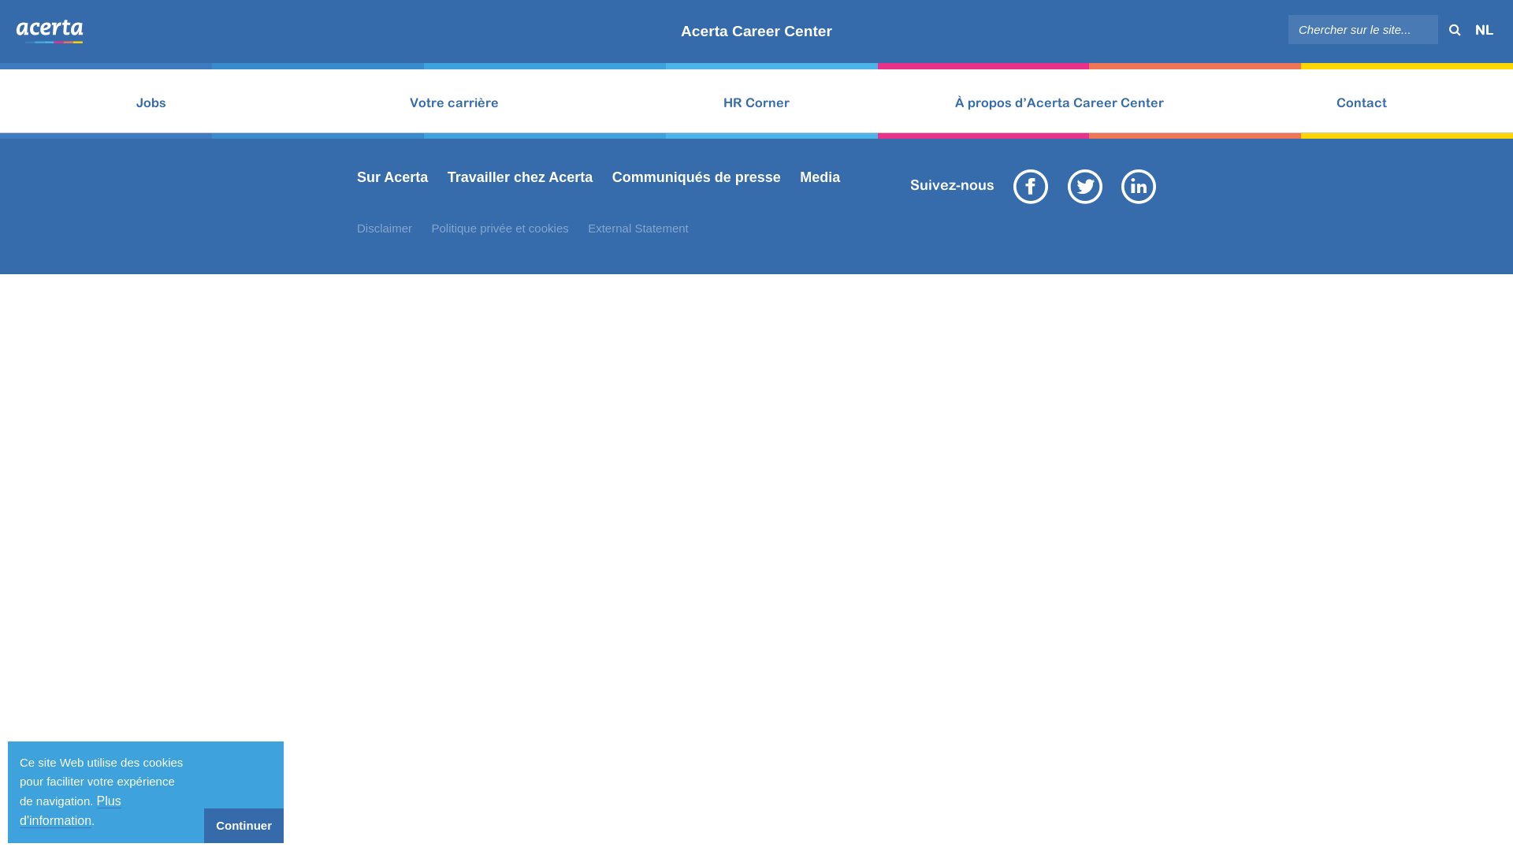  I want to click on Acerta FR, so click(50, 30).